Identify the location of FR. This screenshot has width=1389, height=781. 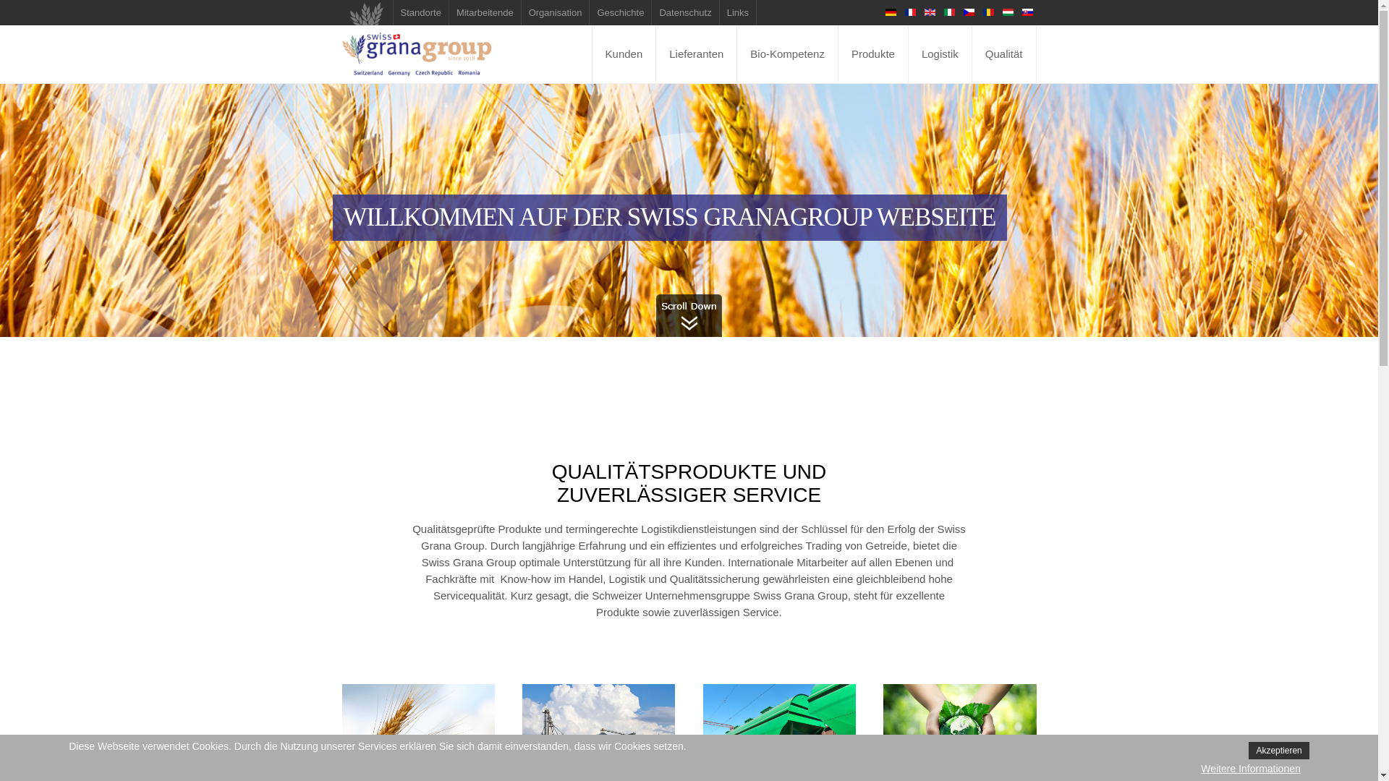
(910, 12).